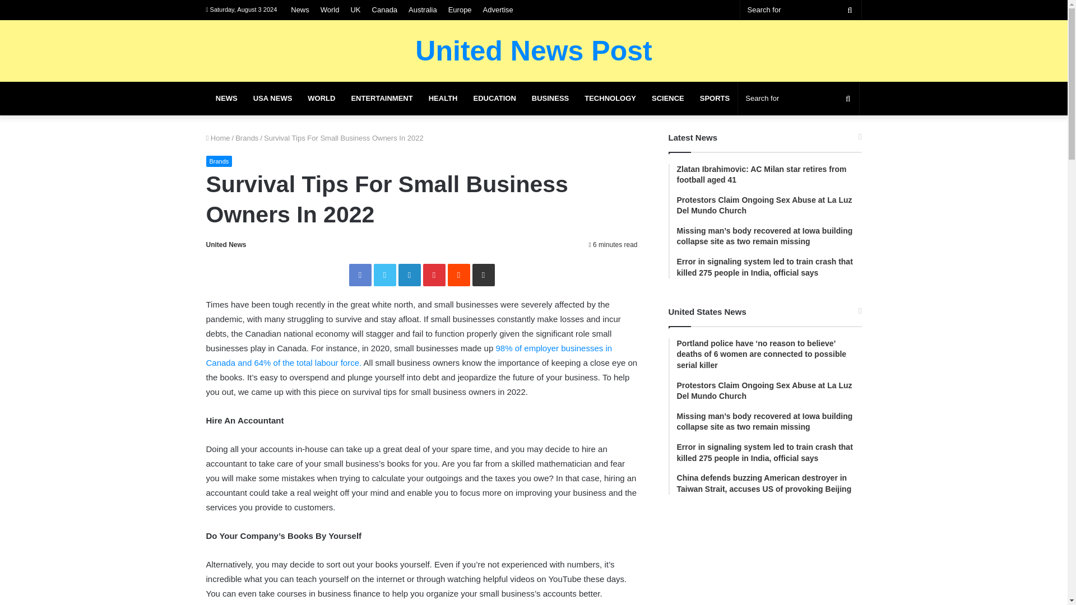 Image resolution: width=1076 pixels, height=605 pixels. What do you see at coordinates (247, 138) in the screenshot?
I see `Brands` at bounding box center [247, 138].